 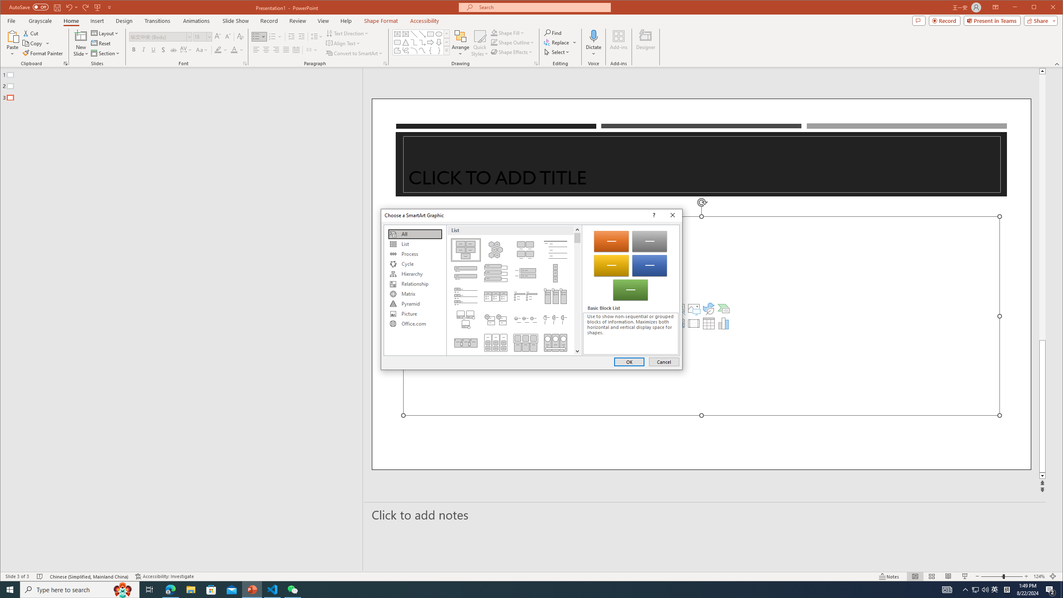 What do you see at coordinates (664, 361) in the screenshot?
I see `Cancel` at bounding box center [664, 361].